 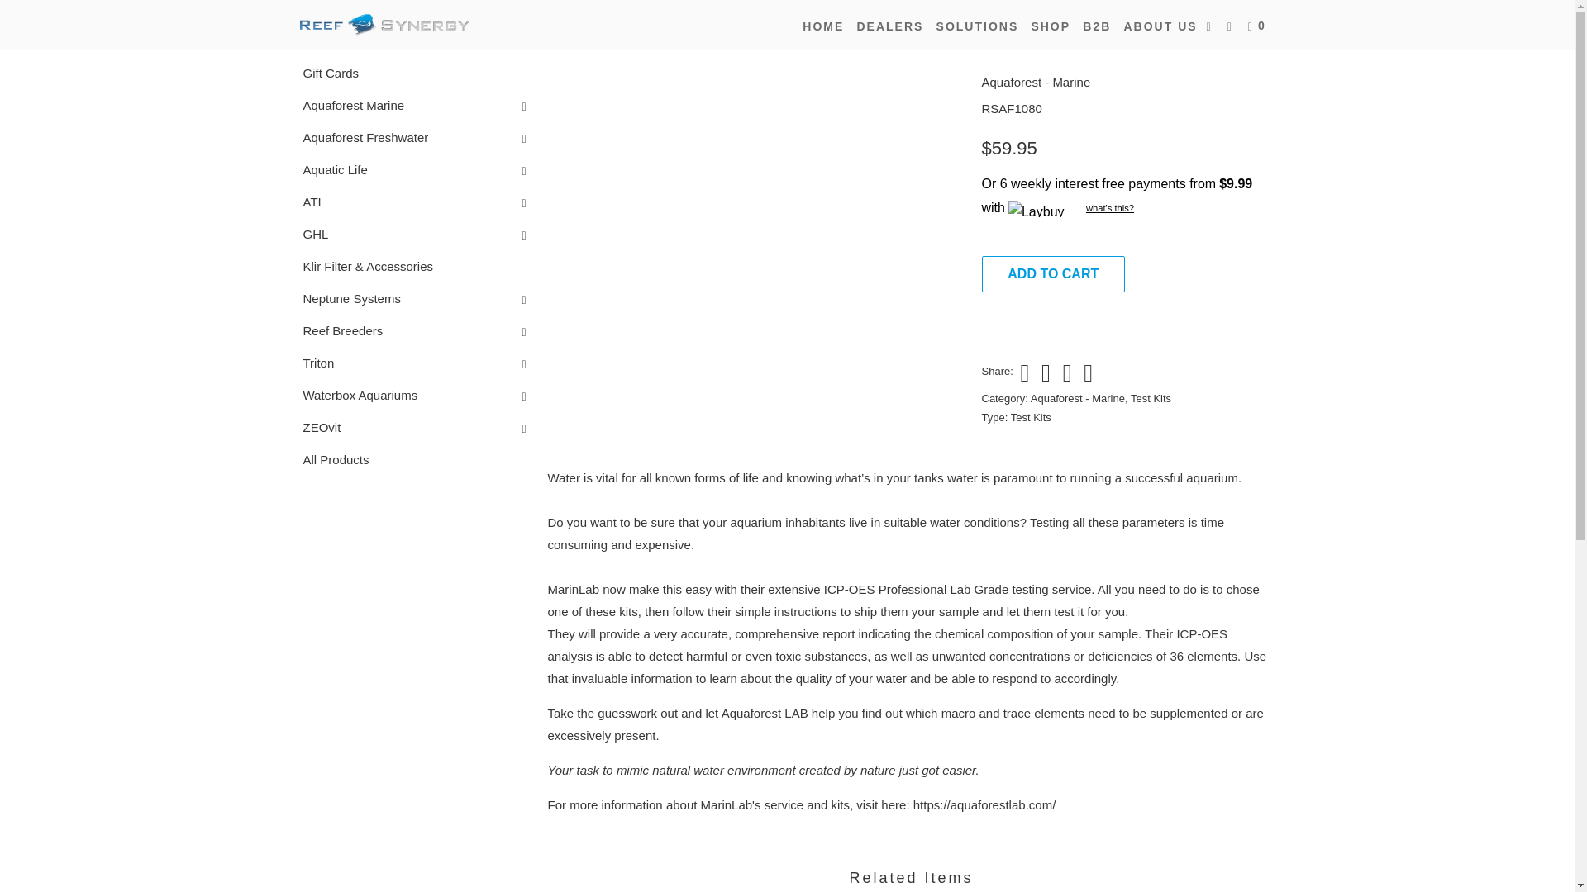 What do you see at coordinates (1031, 417) in the screenshot?
I see `Test Kits` at bounding box center [1031, 417].